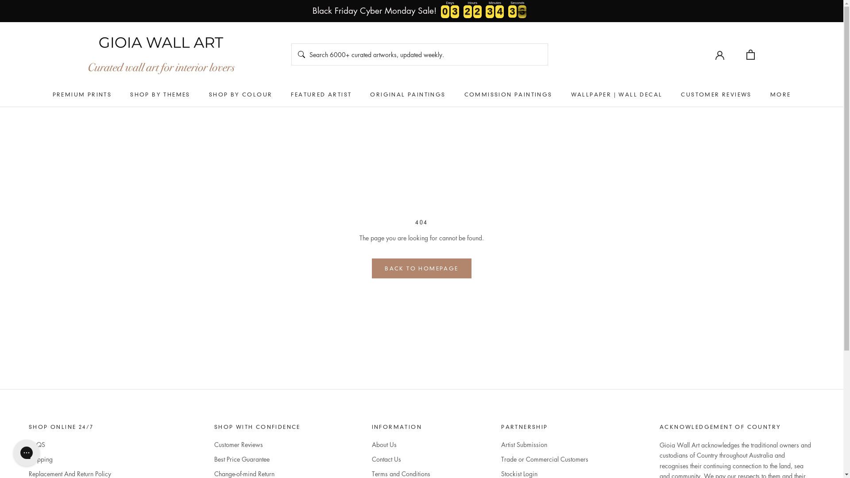 This screenshot has height=478, width=850. Describe the element at coordinates (86, 459) in the screenshot. I see `Shipping` at that location.